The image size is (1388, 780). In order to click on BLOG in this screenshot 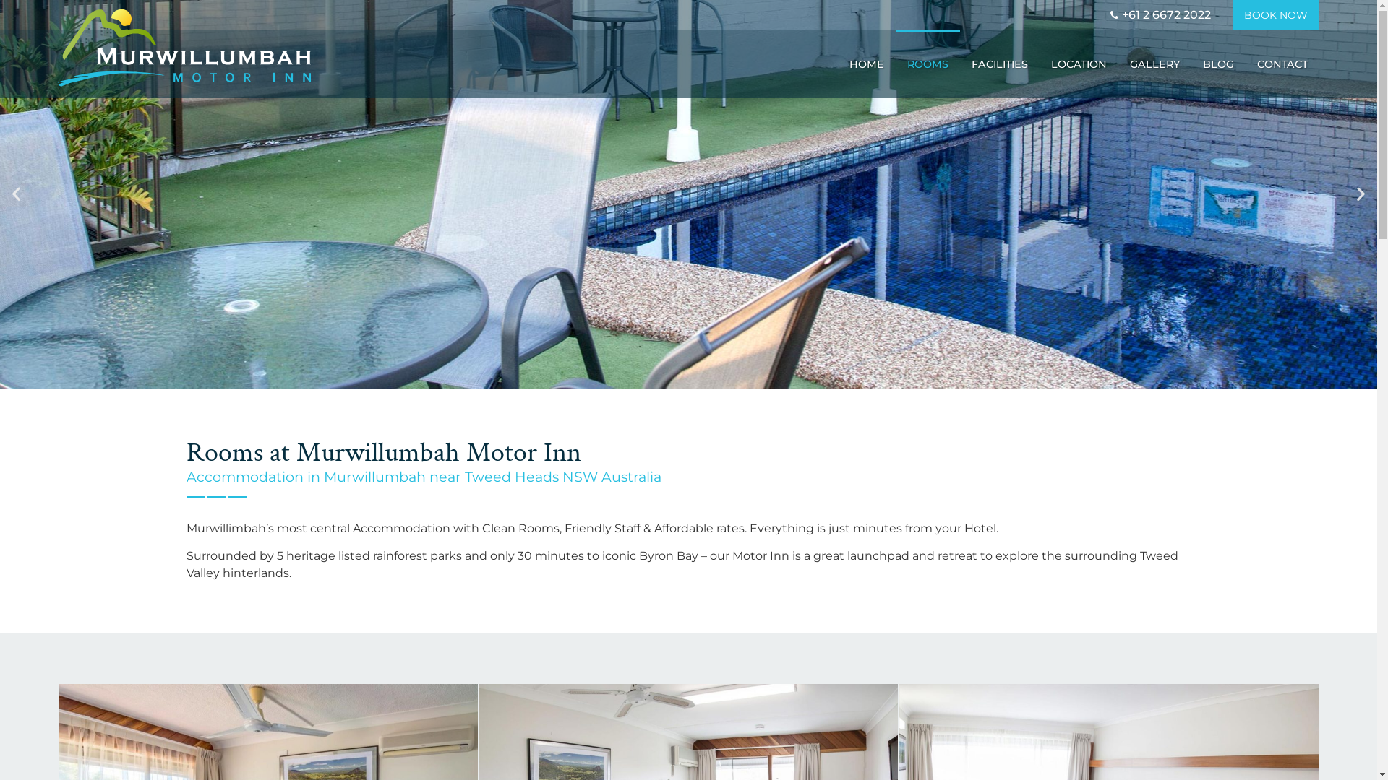, I will do `click(1219, 64)`.